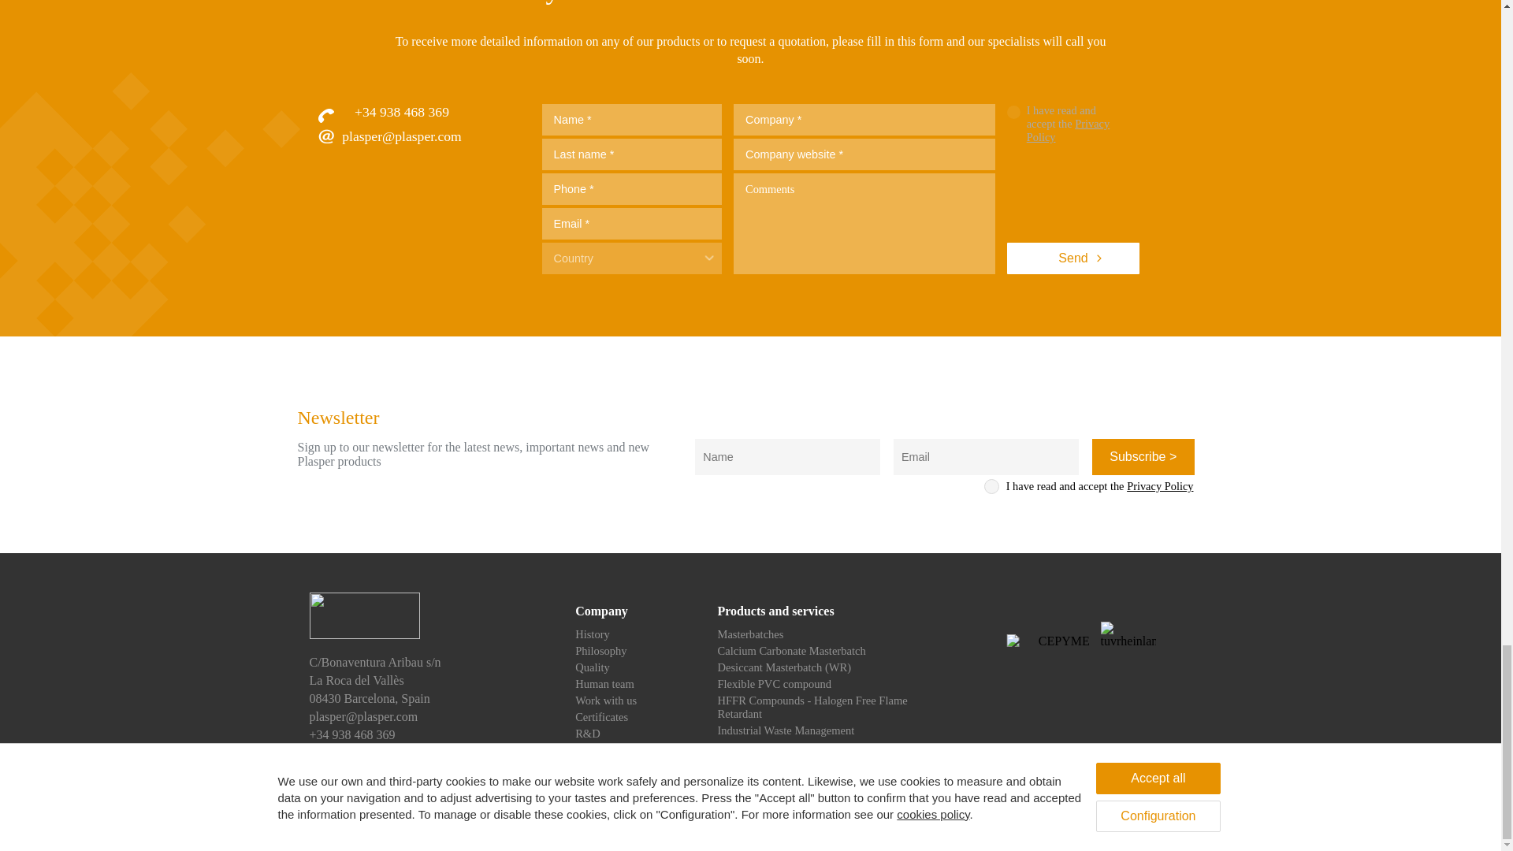 The height and width of the screenshot is (851, 1513). I want to click on Philosophy, so click(600, 650).